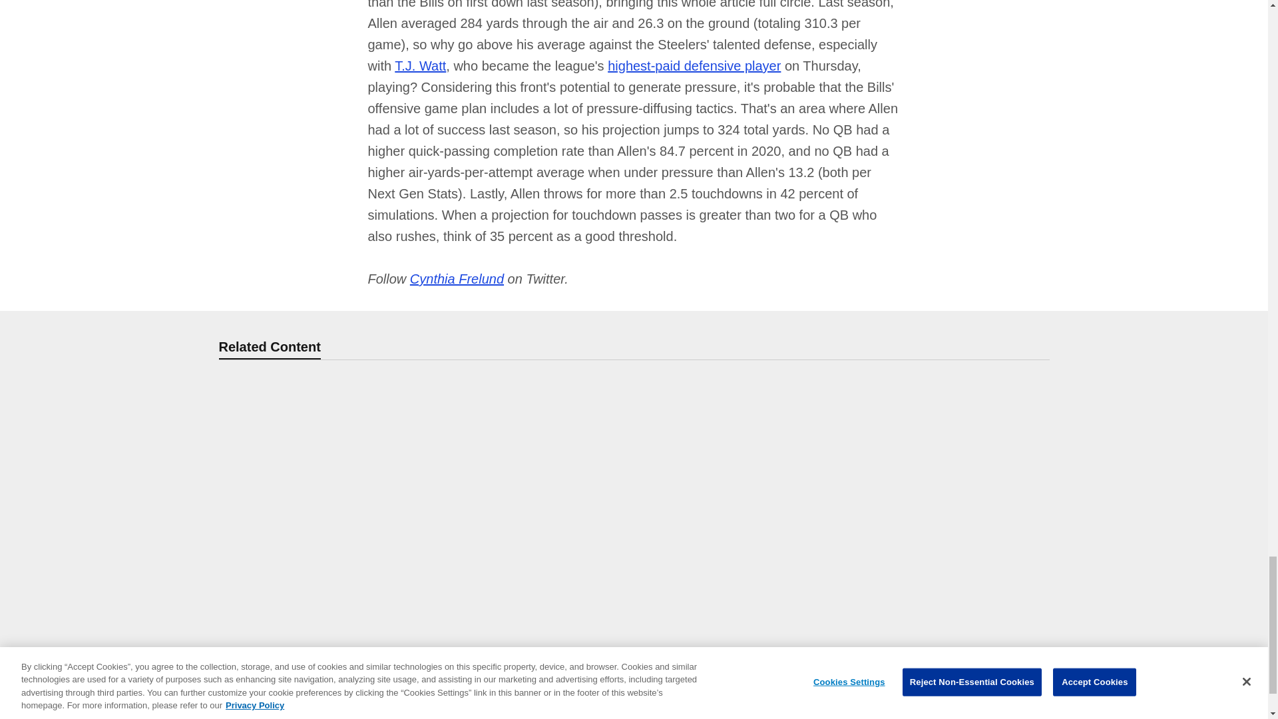 The height and width of the screenshot is (719, 1278). Describe the element at coordinates (457, 278) in the screenshot. I see `Cynthia Frelund` at that location.